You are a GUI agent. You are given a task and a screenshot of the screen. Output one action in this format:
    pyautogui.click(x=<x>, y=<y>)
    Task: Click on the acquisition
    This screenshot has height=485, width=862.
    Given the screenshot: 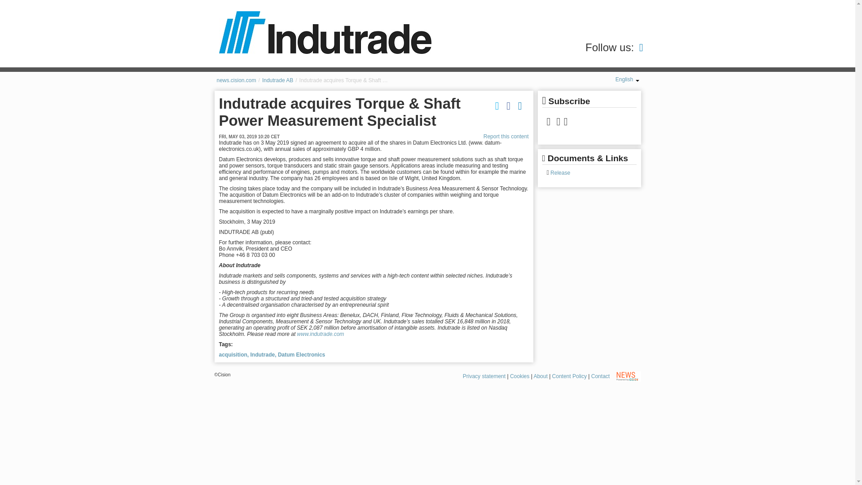 What is the action you would take?
    pyautogui.click(x=233, y=355)
    